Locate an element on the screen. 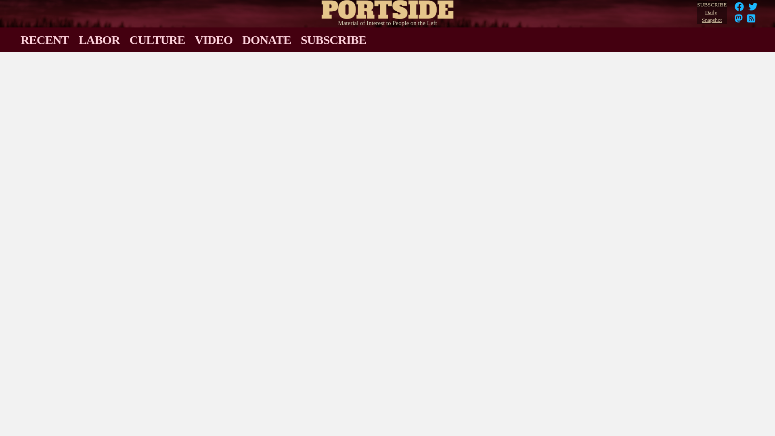 The height and width of the screenshot is (436, 775). Skip to main content is located at coordinates (751, 21).